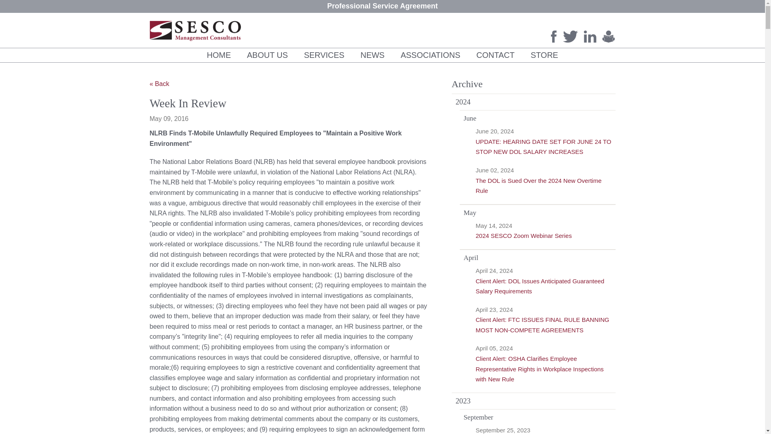 The width and height of the screenshot is (771, 434). I want to click on The DOL is Sued Over the 2024 New Overtime Rule, so click(538, 186).